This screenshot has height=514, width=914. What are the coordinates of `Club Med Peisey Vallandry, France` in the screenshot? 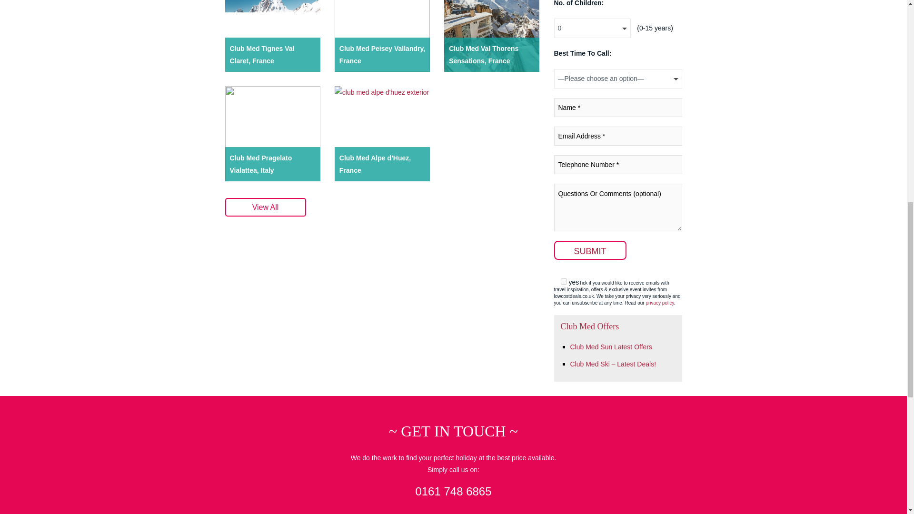 It's located at (382, 54).